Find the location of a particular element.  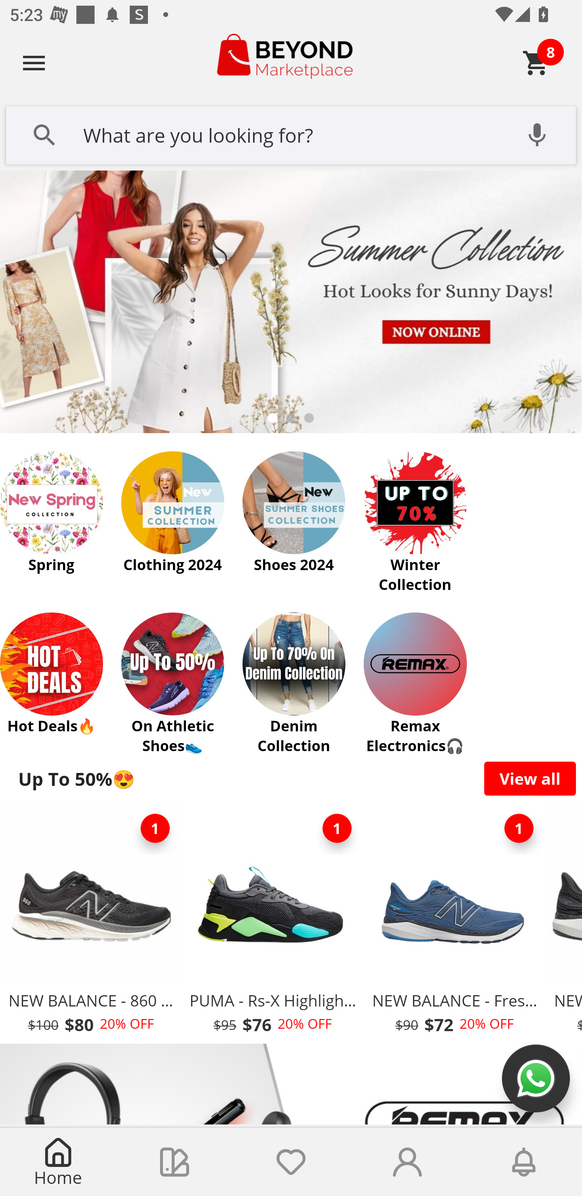

Collections is located at coordinates (175, 1162).